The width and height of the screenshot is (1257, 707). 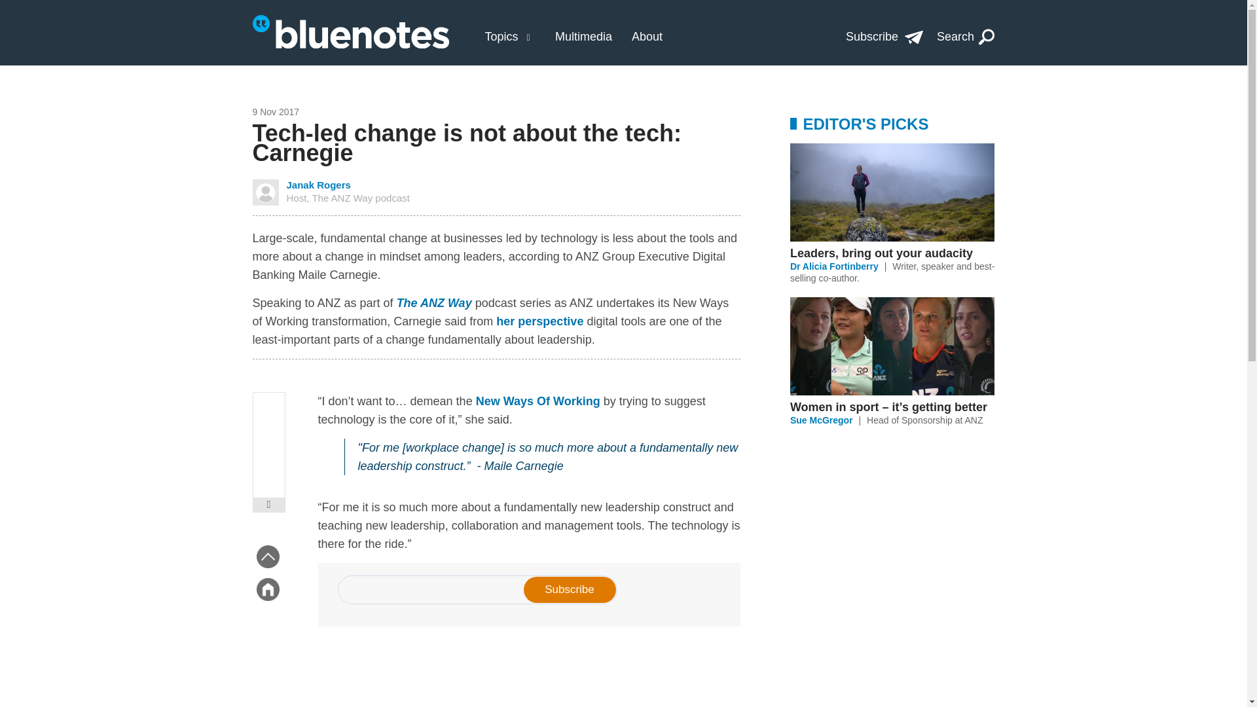 What do you see at coordinates (924, 420) in the screenshot?
I see `Head of Sponsorship at ANZ` at bounding box center [924, 420].